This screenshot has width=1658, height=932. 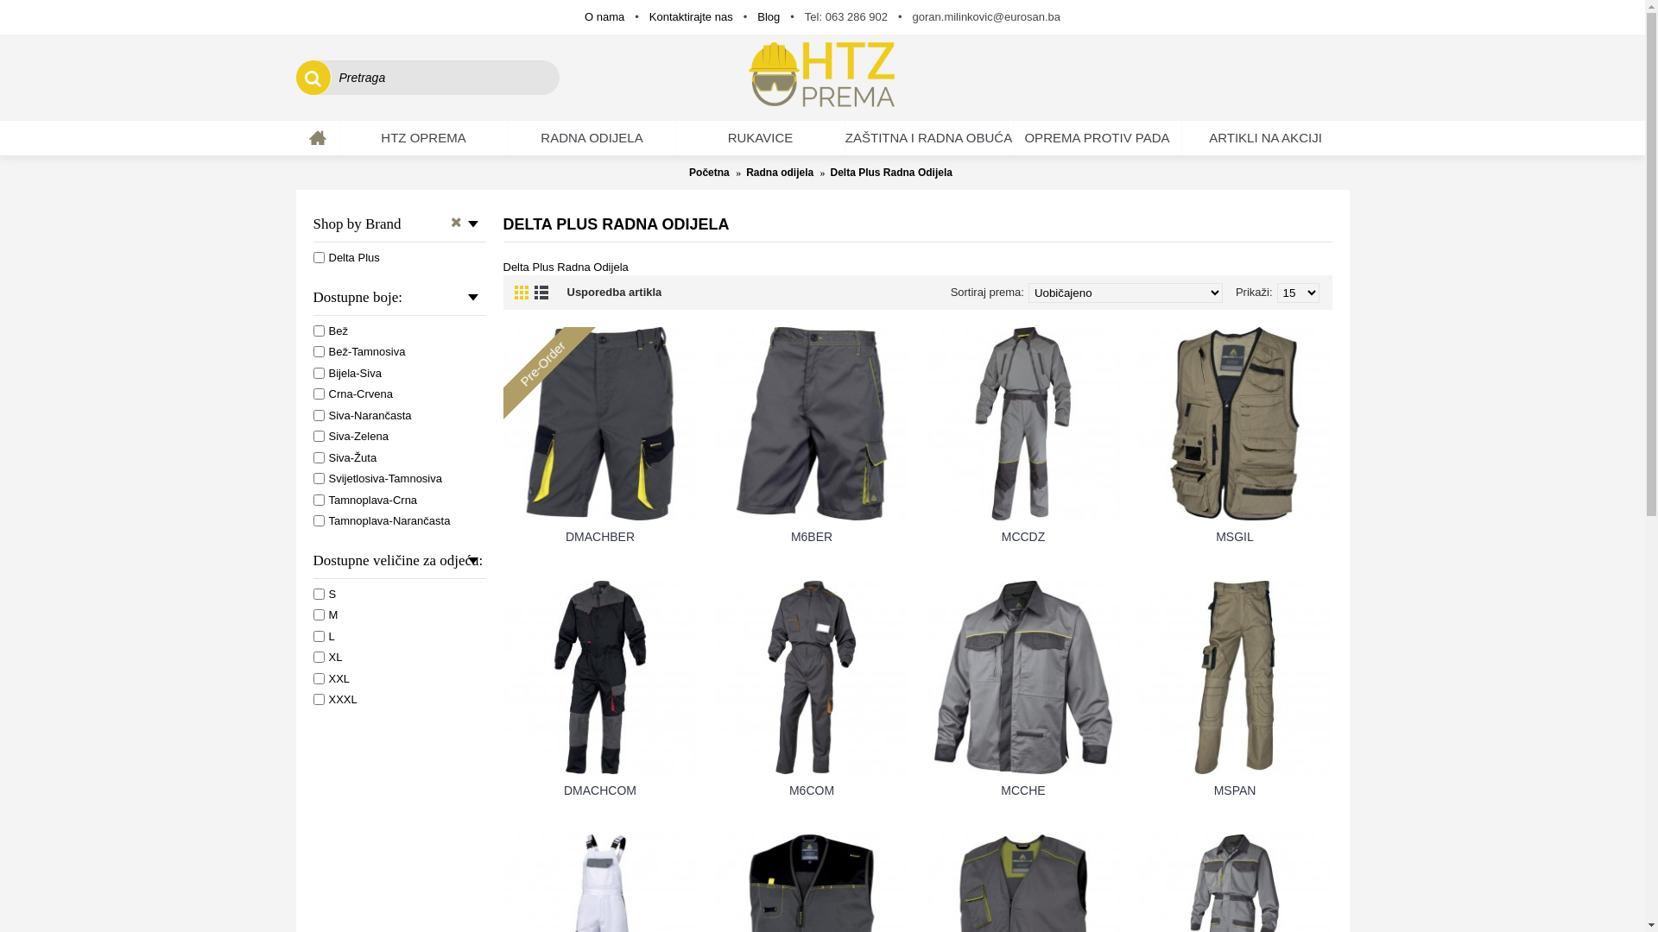 I want to click on MCCHE, so click(x=1022, y=678).